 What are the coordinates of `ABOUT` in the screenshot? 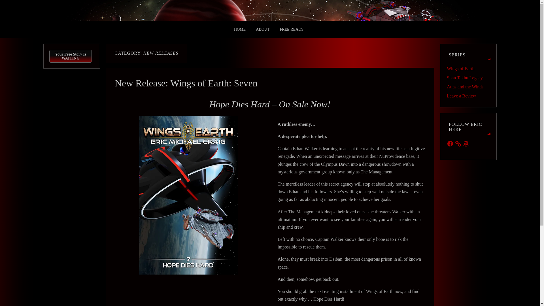 It's located at (262, 29).